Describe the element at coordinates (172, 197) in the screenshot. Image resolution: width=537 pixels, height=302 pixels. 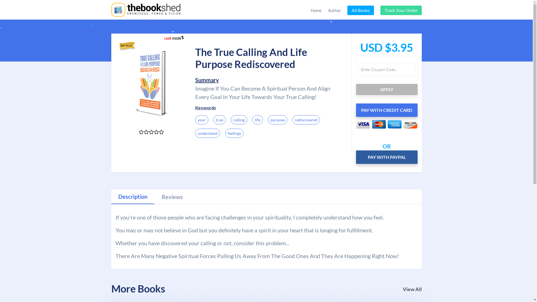
I see `Reviews` at that location.